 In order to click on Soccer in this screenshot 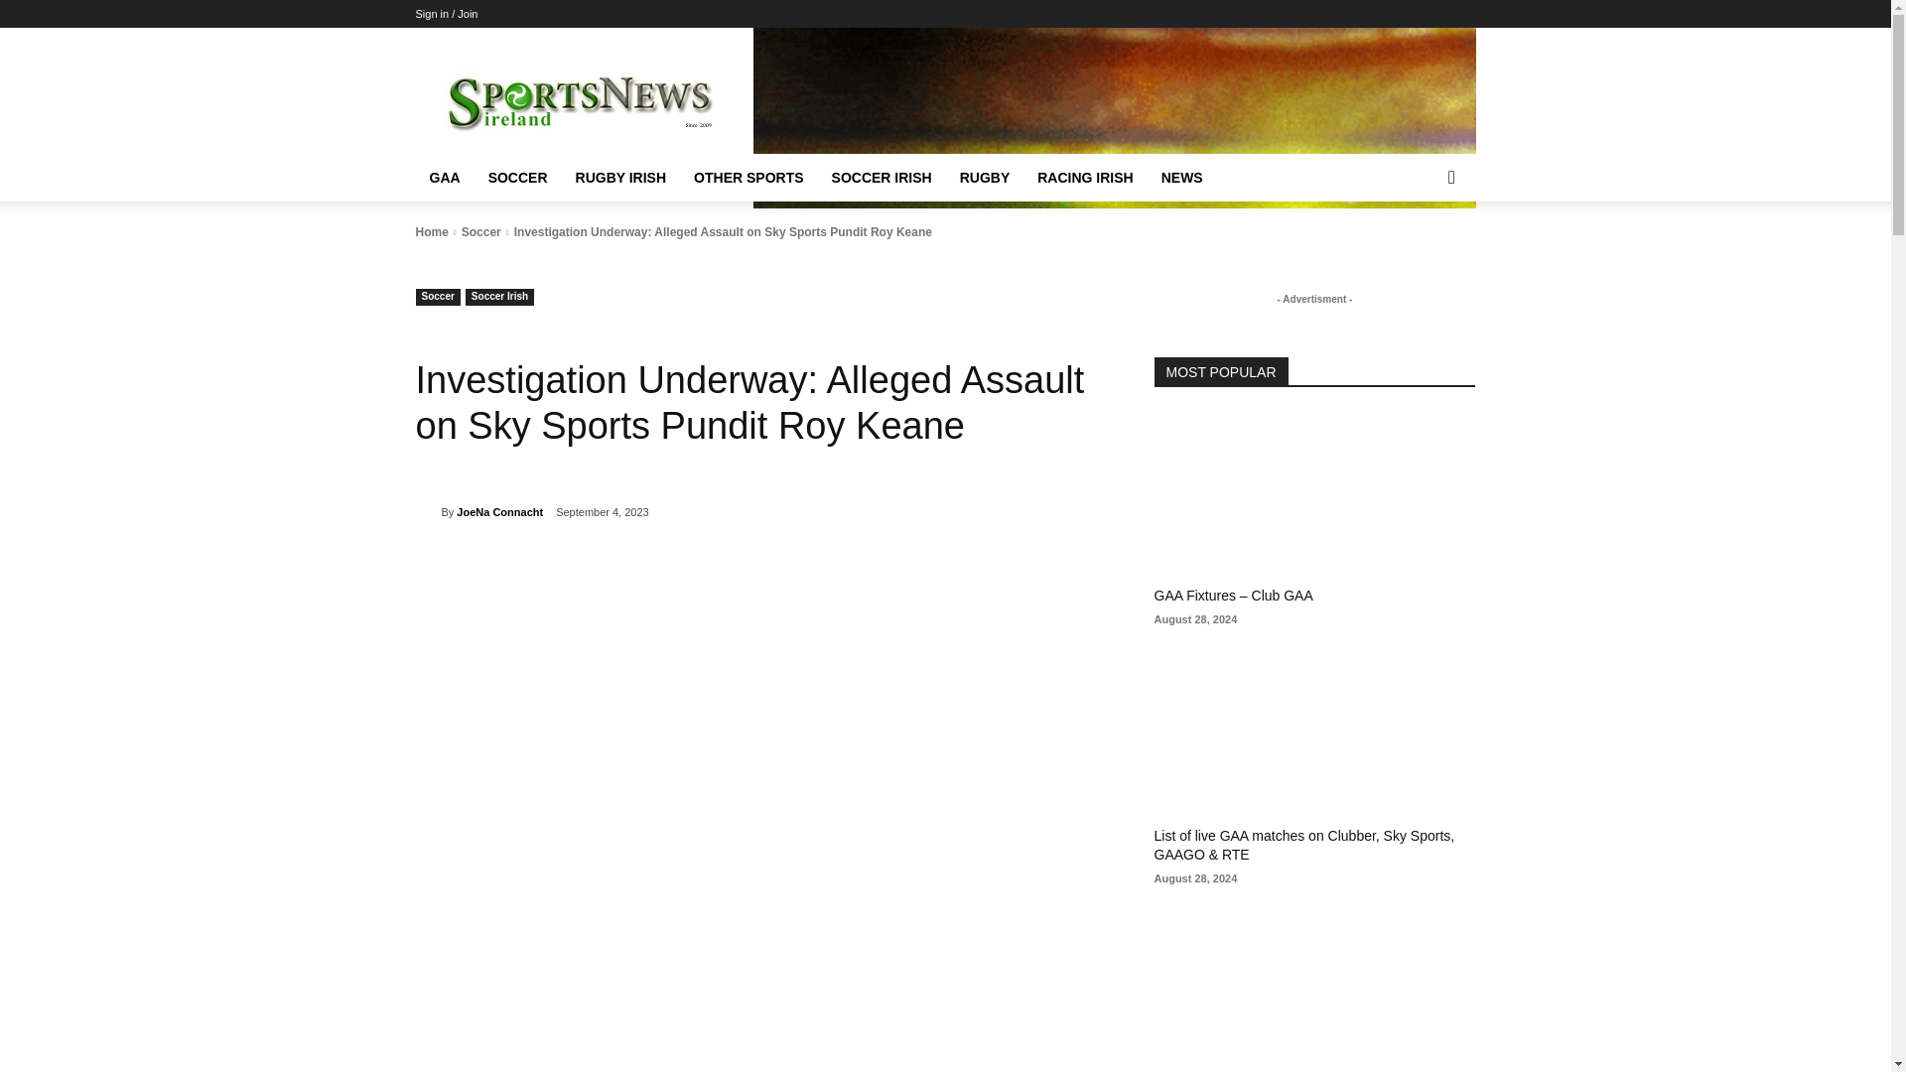, I will do `click(437, 296)`.